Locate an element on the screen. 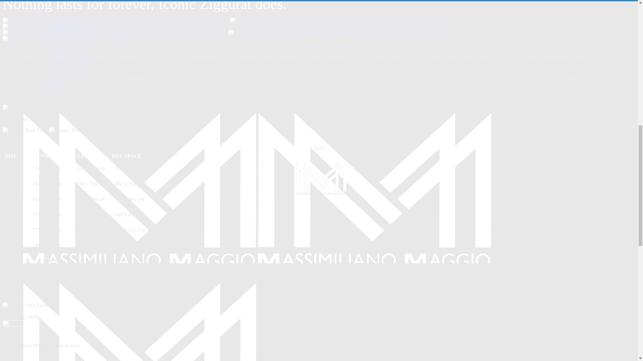  Massimiliano Maggio - Luxury Pool Table is located at coordinates (113, 39).